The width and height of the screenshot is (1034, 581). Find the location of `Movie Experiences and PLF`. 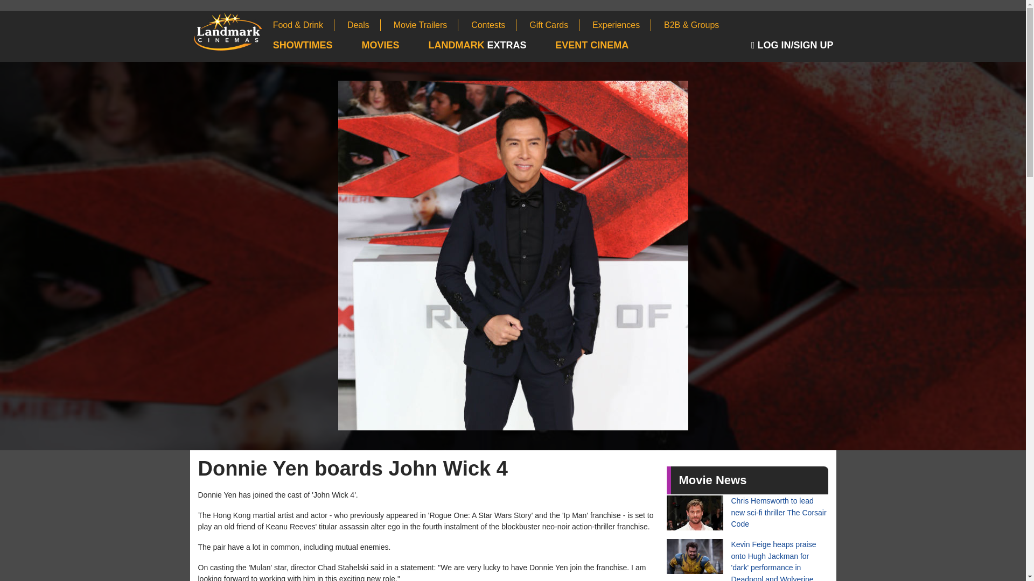

Movie Experiences and PLF is located at coordinates (621, 25).